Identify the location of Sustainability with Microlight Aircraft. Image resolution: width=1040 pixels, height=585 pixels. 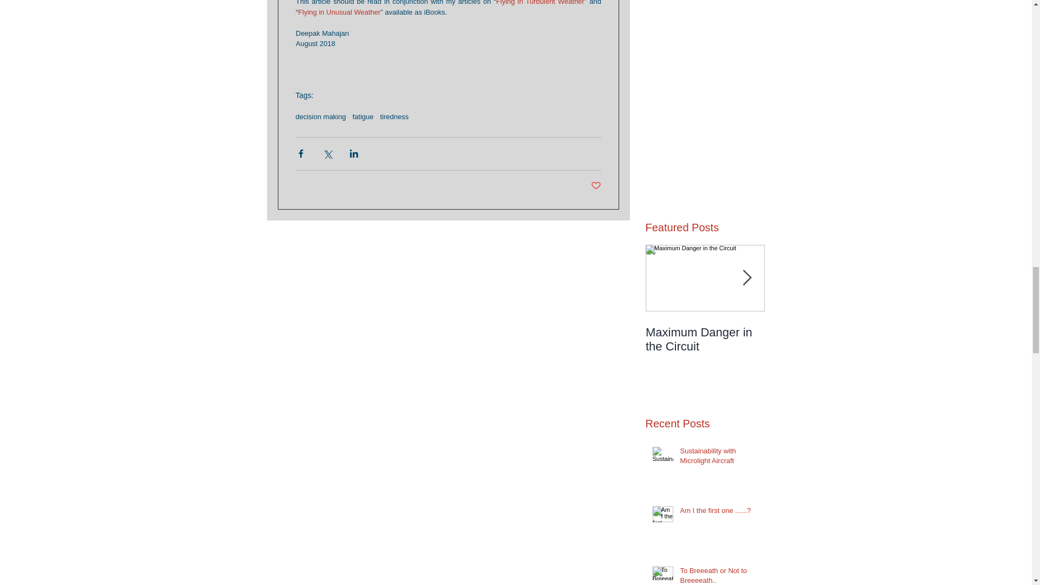
(719, 458).